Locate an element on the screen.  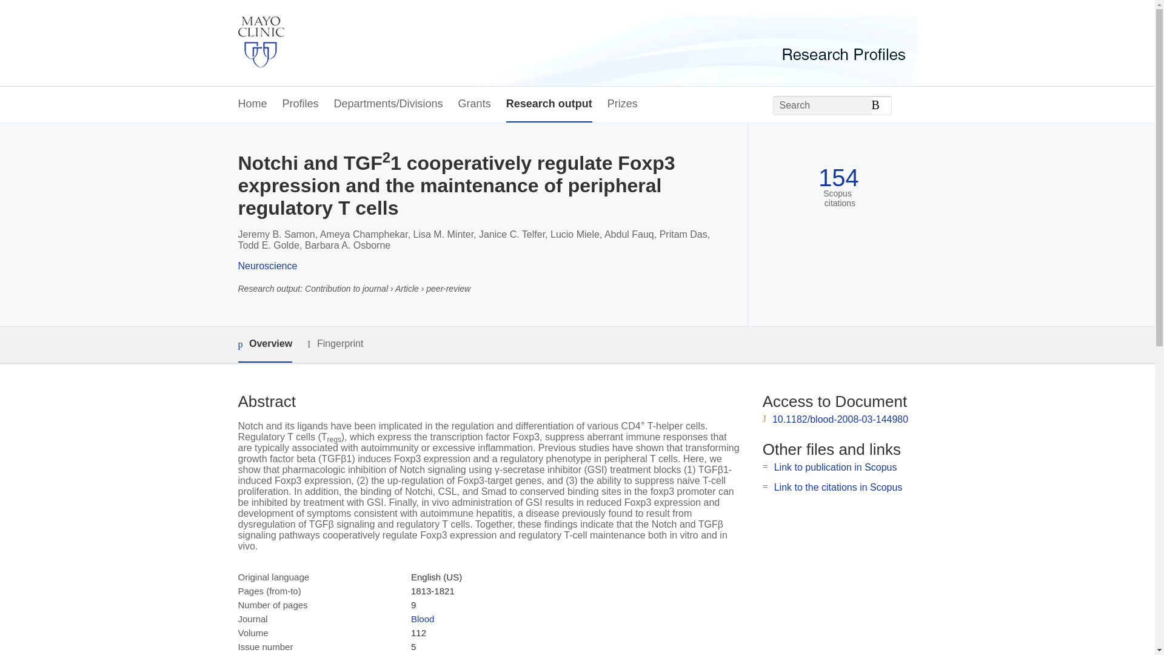
Grants is located at coordinates (475, 104).